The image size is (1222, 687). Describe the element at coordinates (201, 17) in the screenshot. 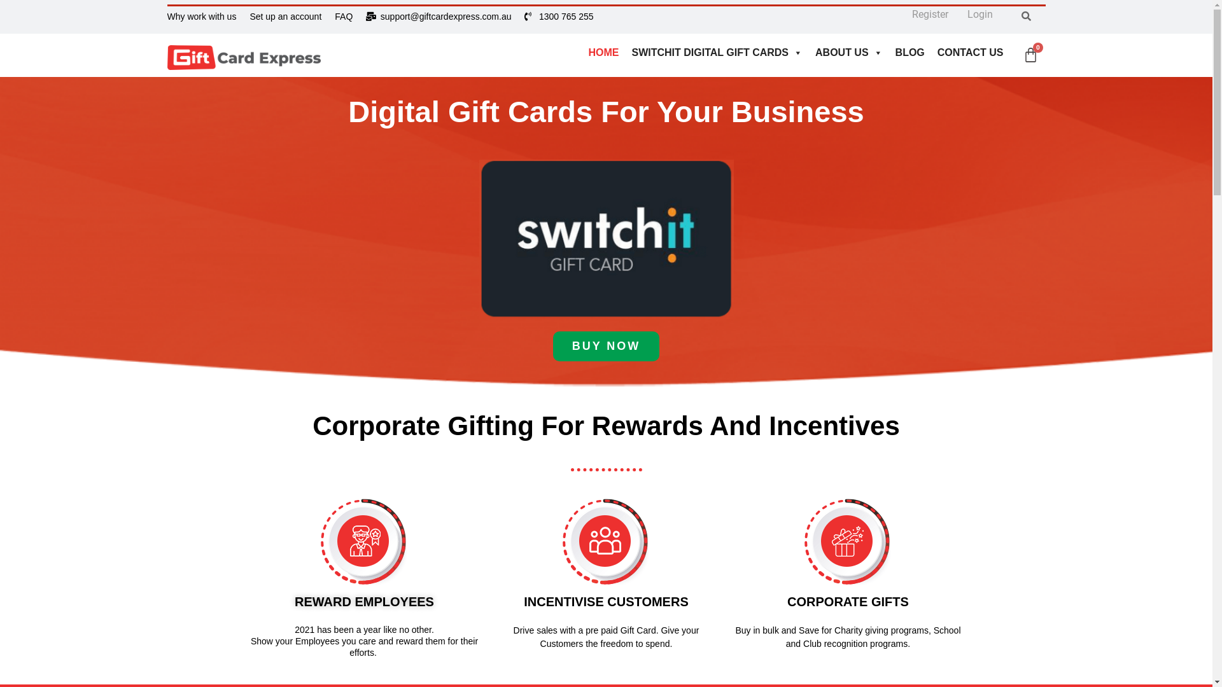

I see `Why work with us` at that location.